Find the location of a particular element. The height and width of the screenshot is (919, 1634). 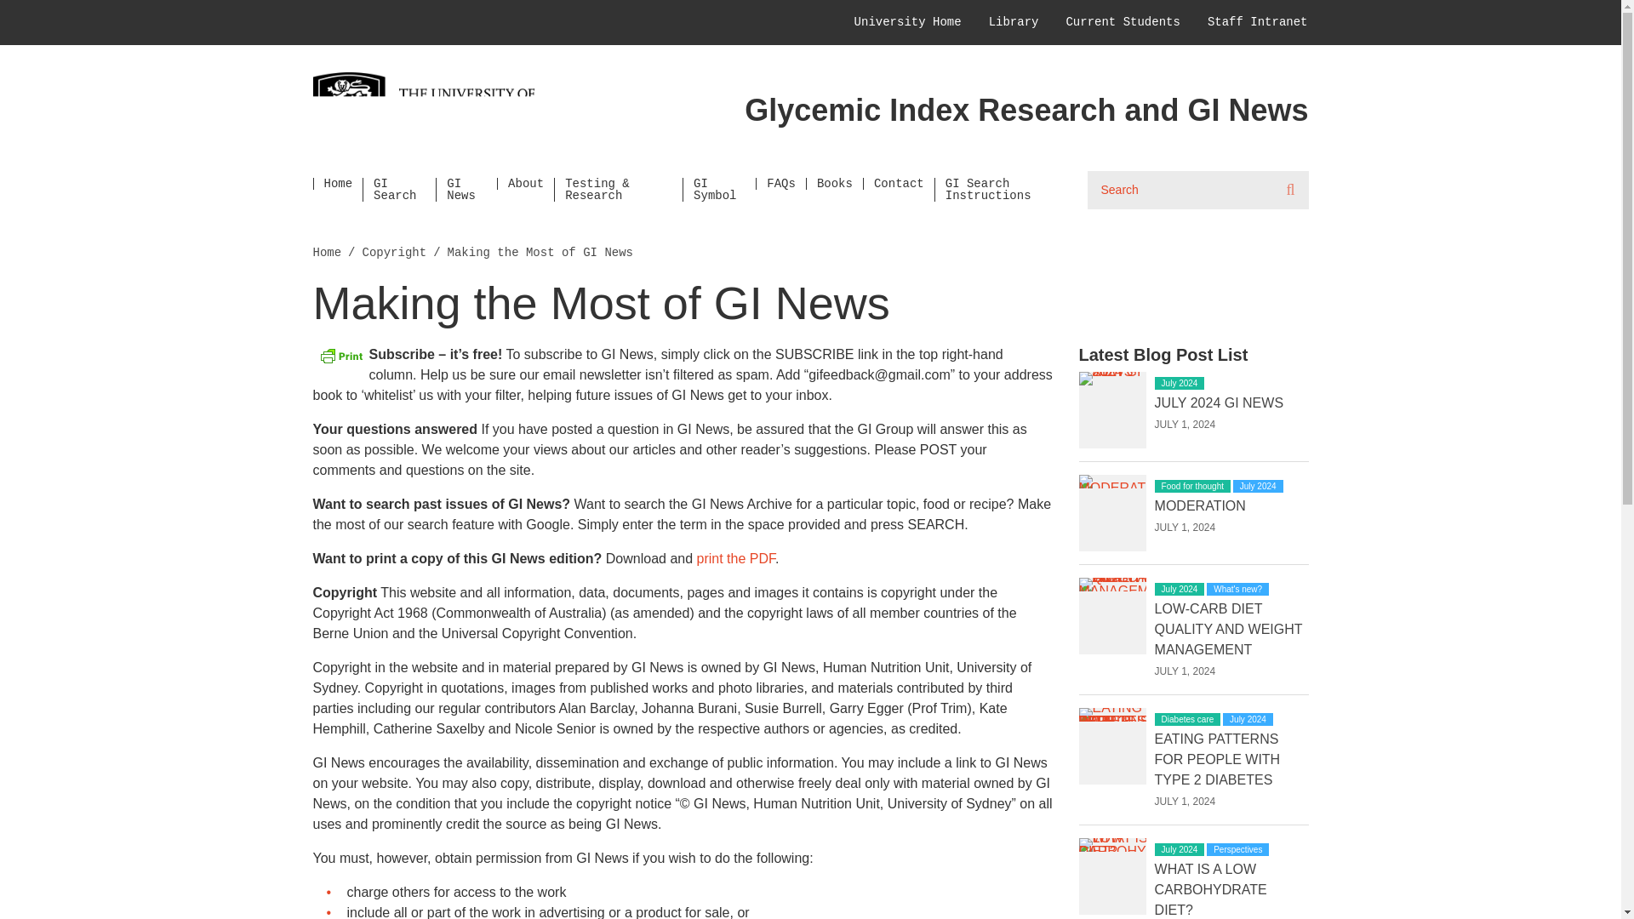

GI News is located at coordinates (466, 189).